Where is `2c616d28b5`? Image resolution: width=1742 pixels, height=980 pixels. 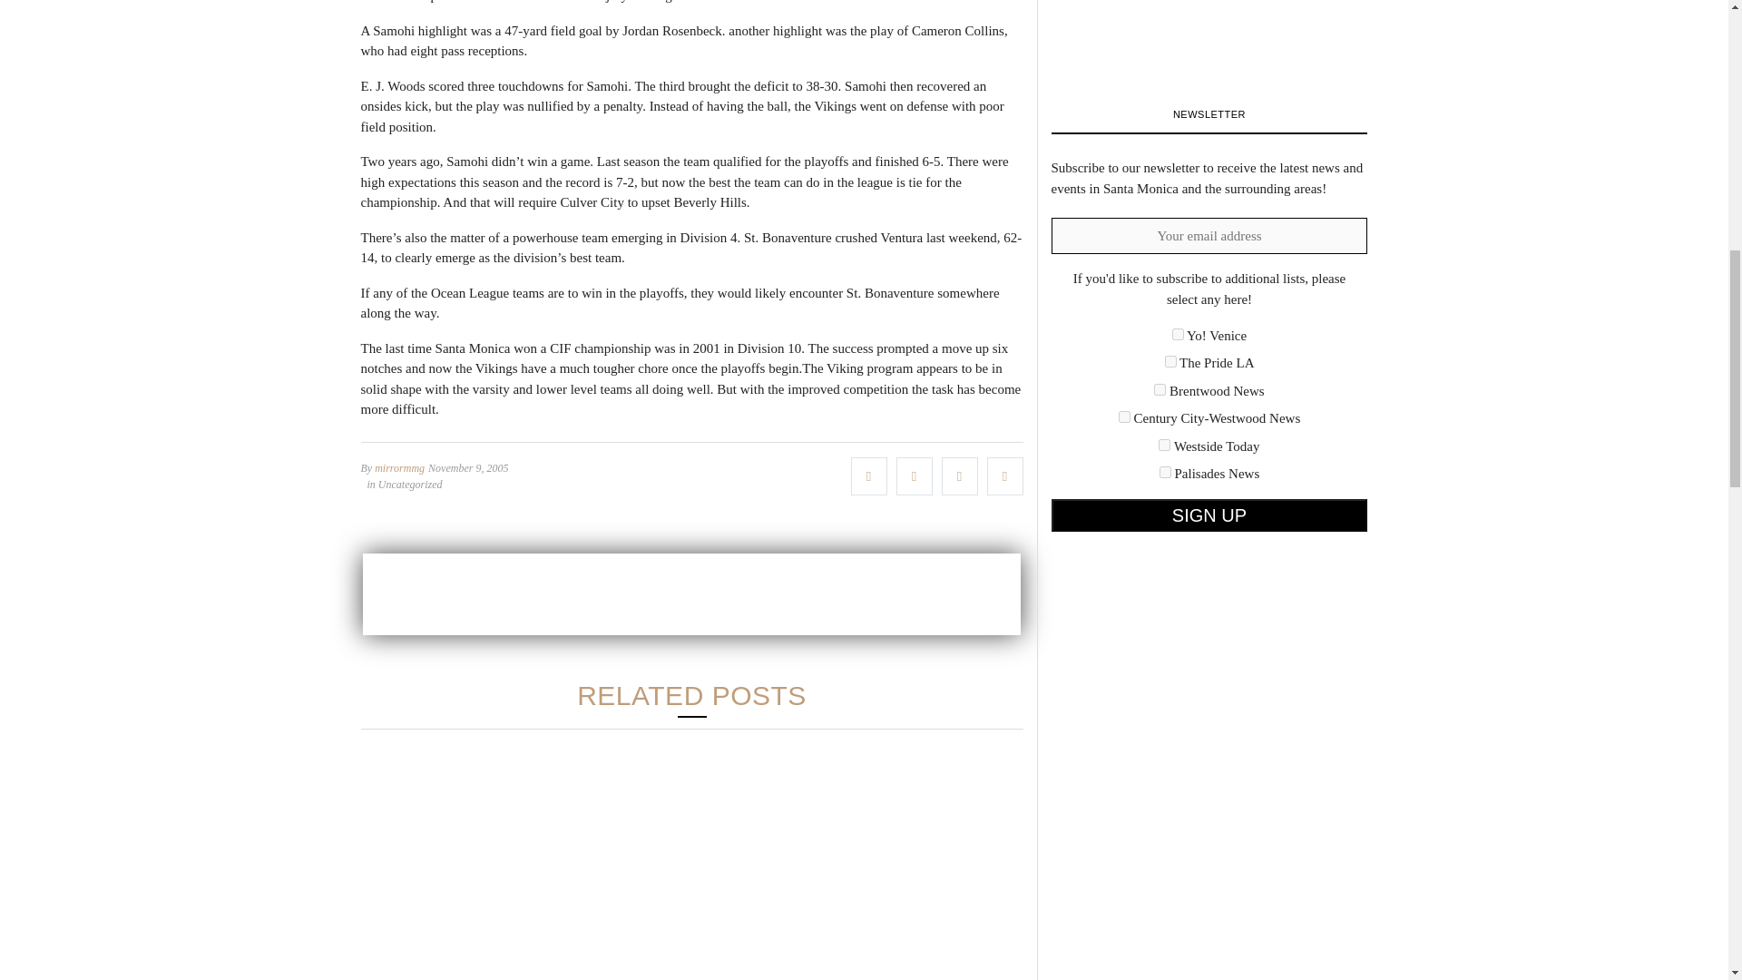
2c616d28b5 is located at coordinates (1178, 334).